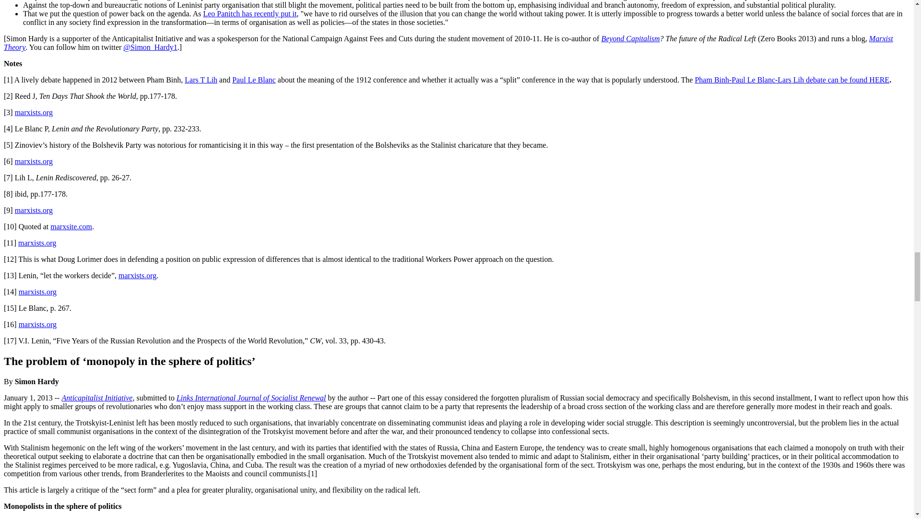  I want to click on Pham Binh-Paul Le Blanc-Lars Lih debate can be found HERE, so click(791, 80).